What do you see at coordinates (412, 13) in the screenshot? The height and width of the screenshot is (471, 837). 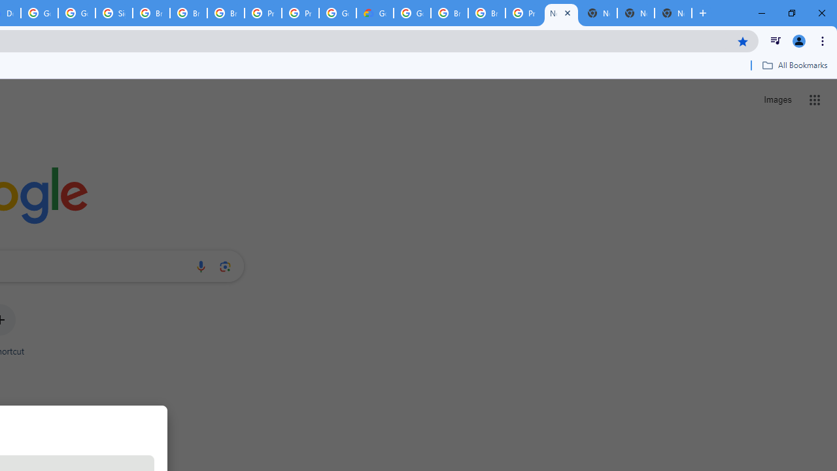 I see `Google Cloud Platform` at bounding box center [412, 13].